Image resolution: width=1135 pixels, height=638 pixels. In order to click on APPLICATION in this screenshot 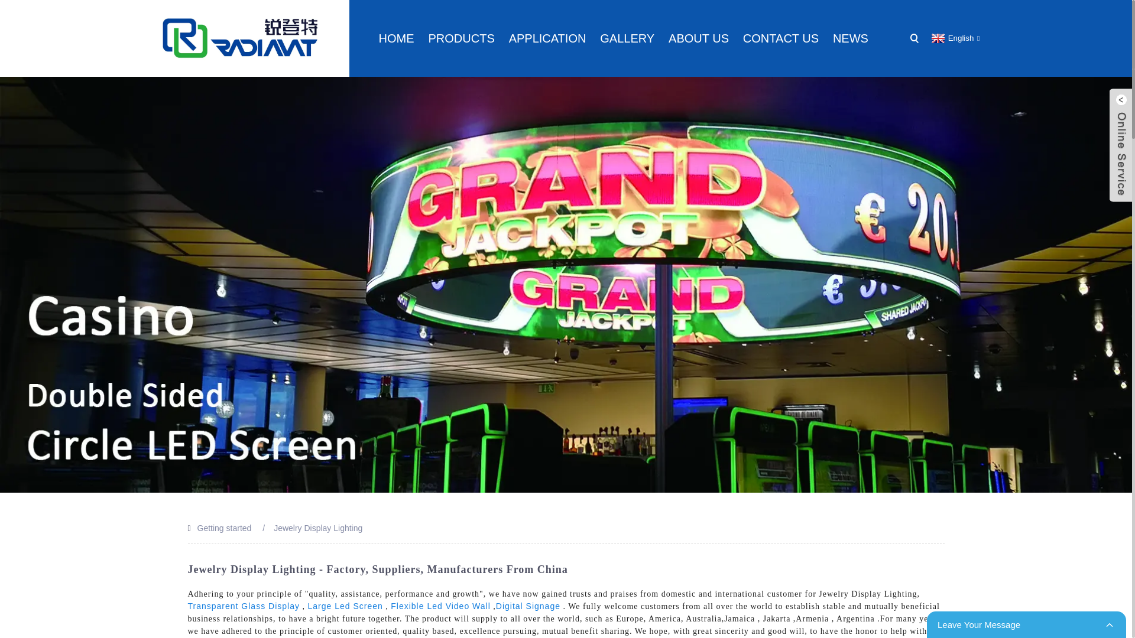, I will do `click(547, 38)`.